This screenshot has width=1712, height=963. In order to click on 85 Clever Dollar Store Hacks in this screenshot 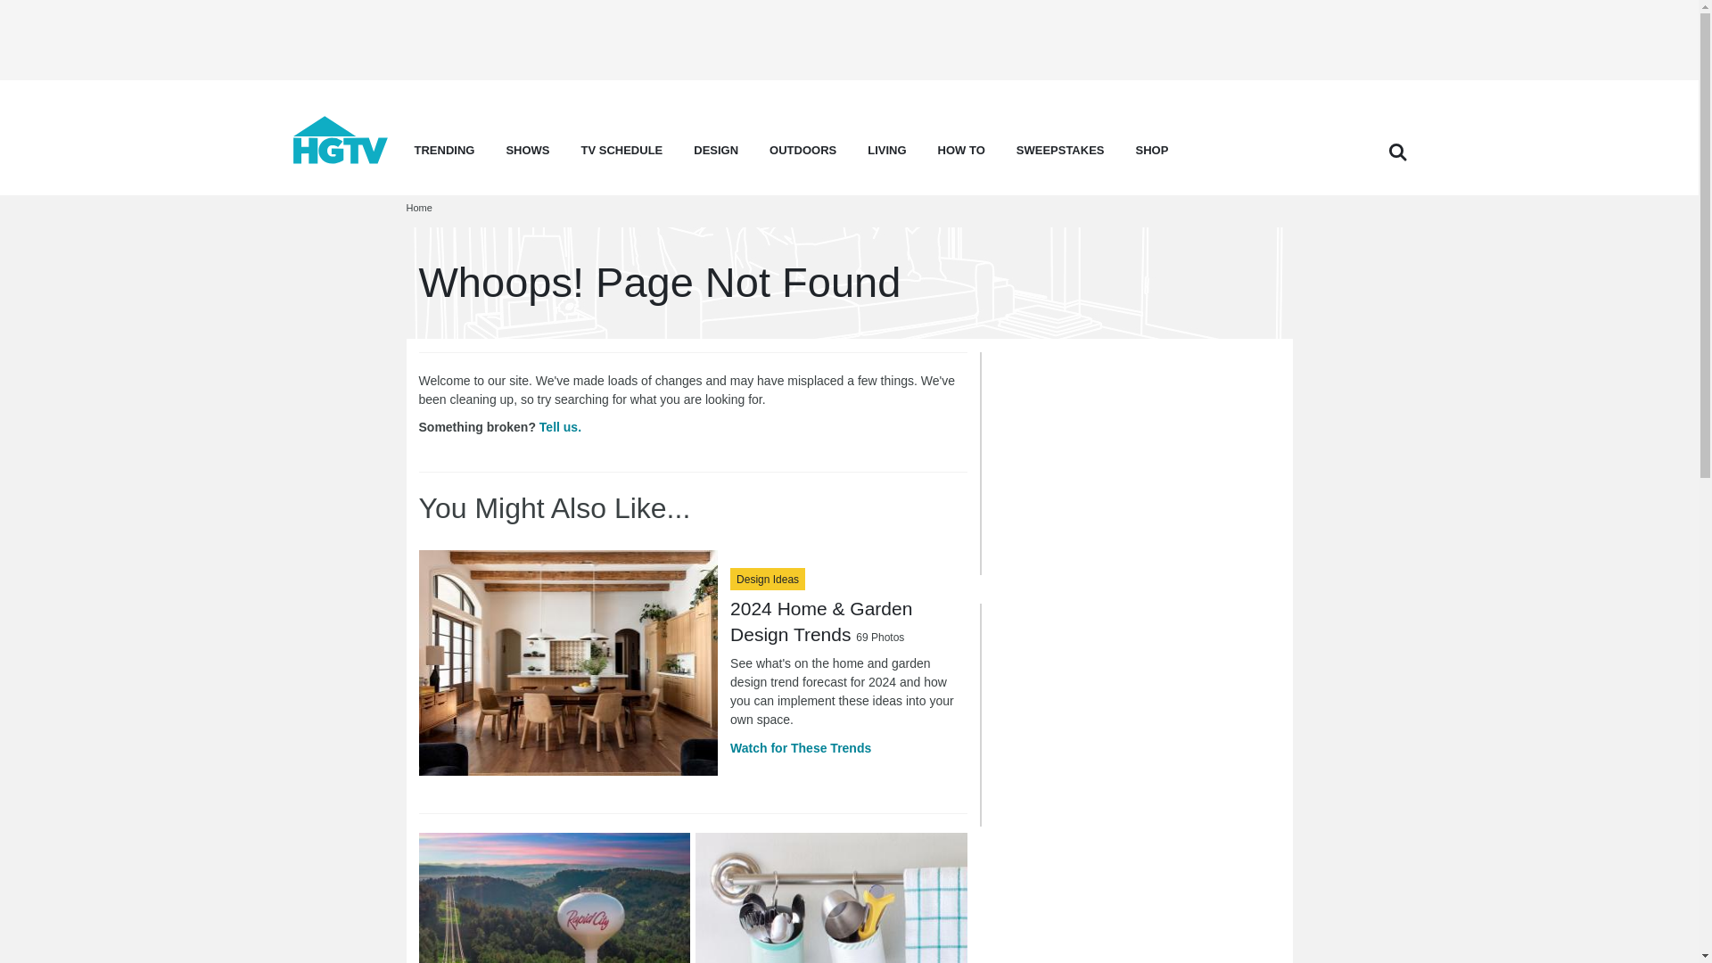, I will do `click(831, 898)`.